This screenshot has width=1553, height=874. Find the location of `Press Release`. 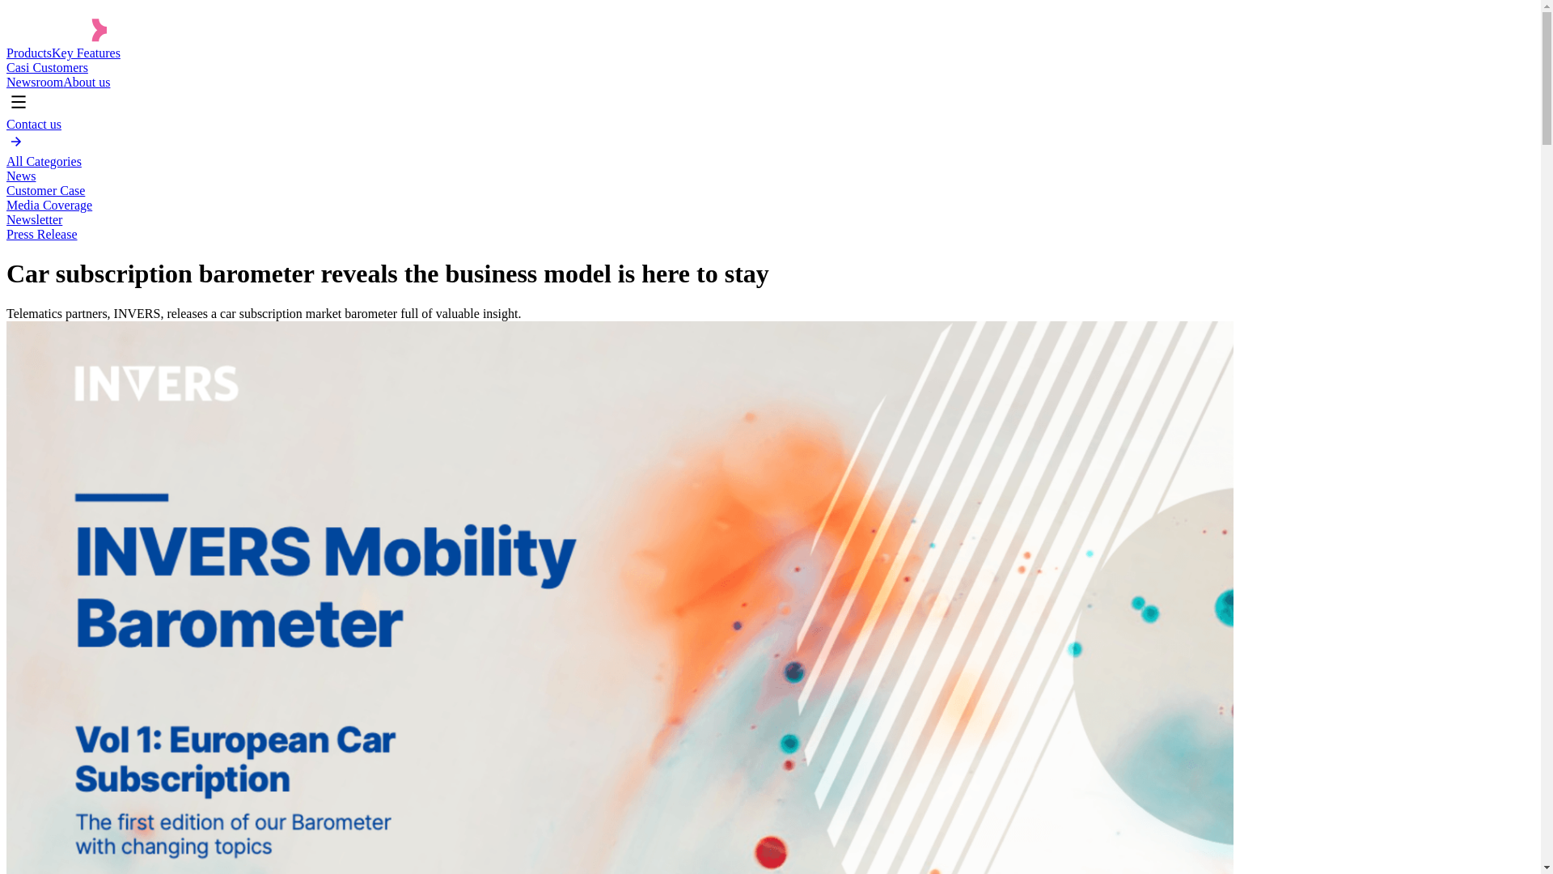

Press Release is located at coordinates (42, 234).